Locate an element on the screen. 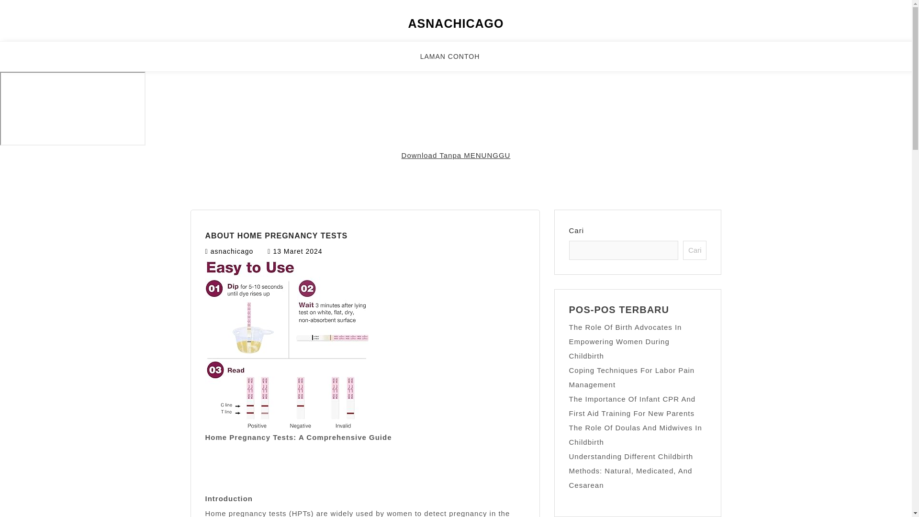  The Role Of Doulas And Midwives In Childbirth is located at coordinates (635, 435).